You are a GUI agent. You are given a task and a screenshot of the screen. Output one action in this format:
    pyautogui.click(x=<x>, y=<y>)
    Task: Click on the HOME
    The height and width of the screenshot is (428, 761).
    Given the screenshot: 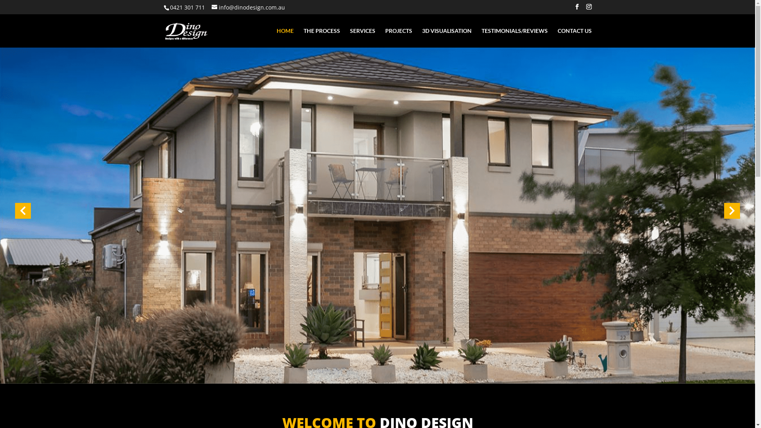 What is the action you would take?
    pyautogui.click(x=285, y=38)
    